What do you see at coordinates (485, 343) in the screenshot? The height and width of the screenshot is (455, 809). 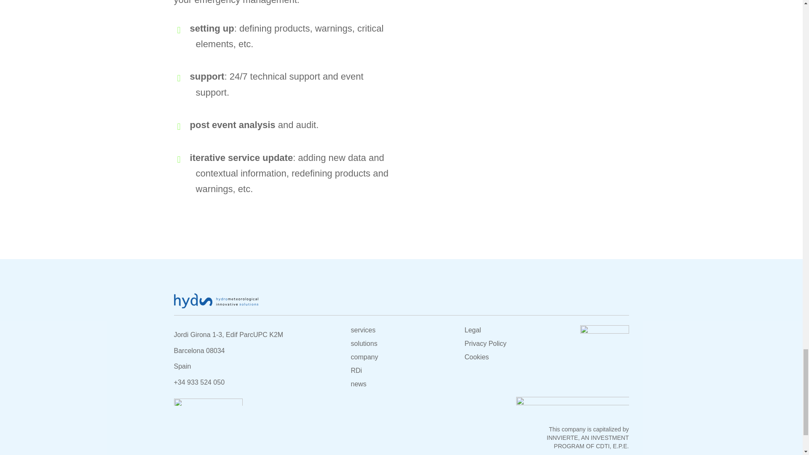 I see `Privacy Policy` at bounding box center [485, 343].